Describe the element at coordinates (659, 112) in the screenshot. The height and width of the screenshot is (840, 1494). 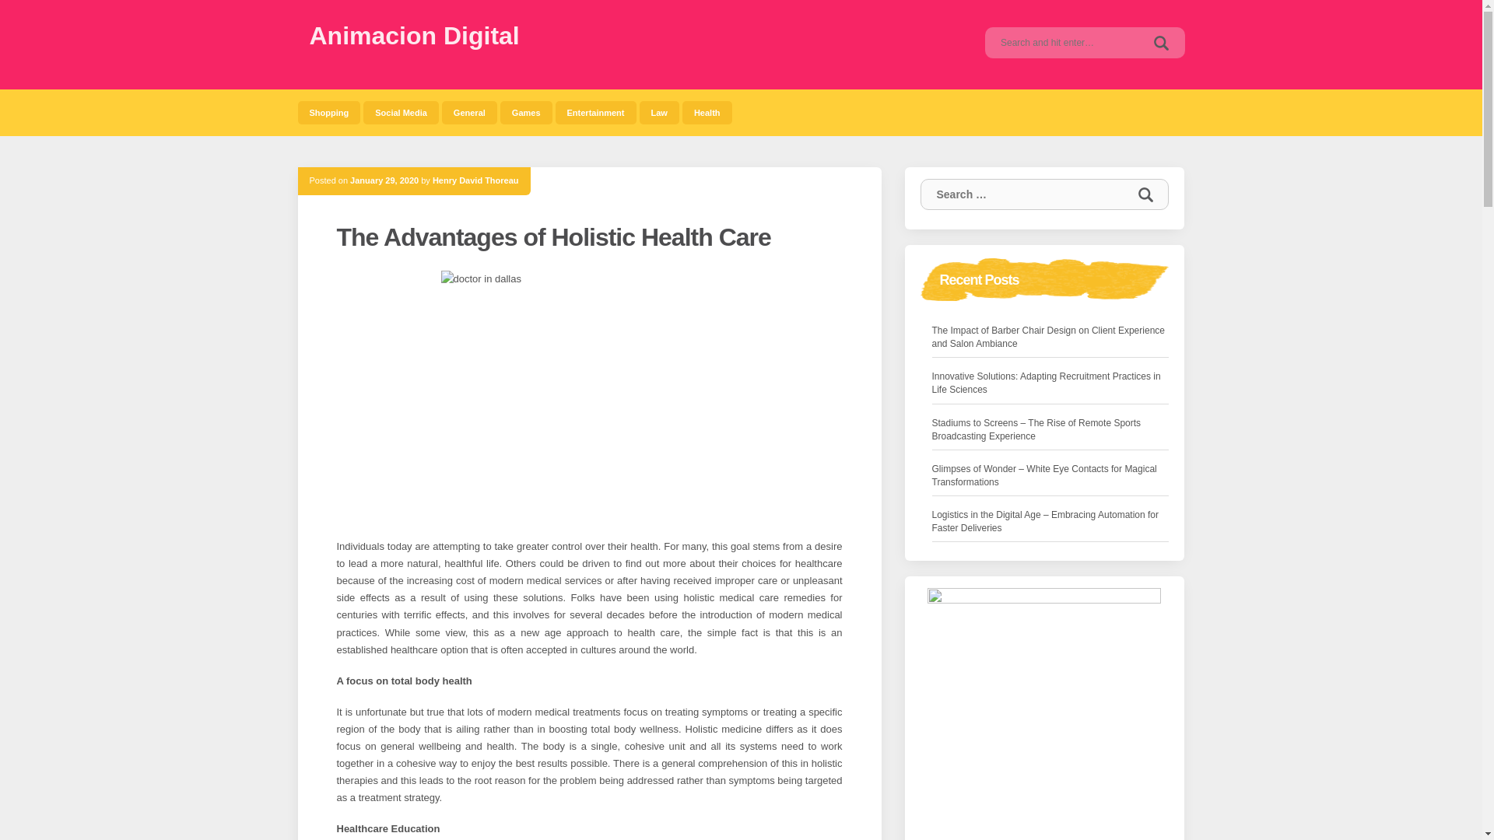
I see `Law` at that location.